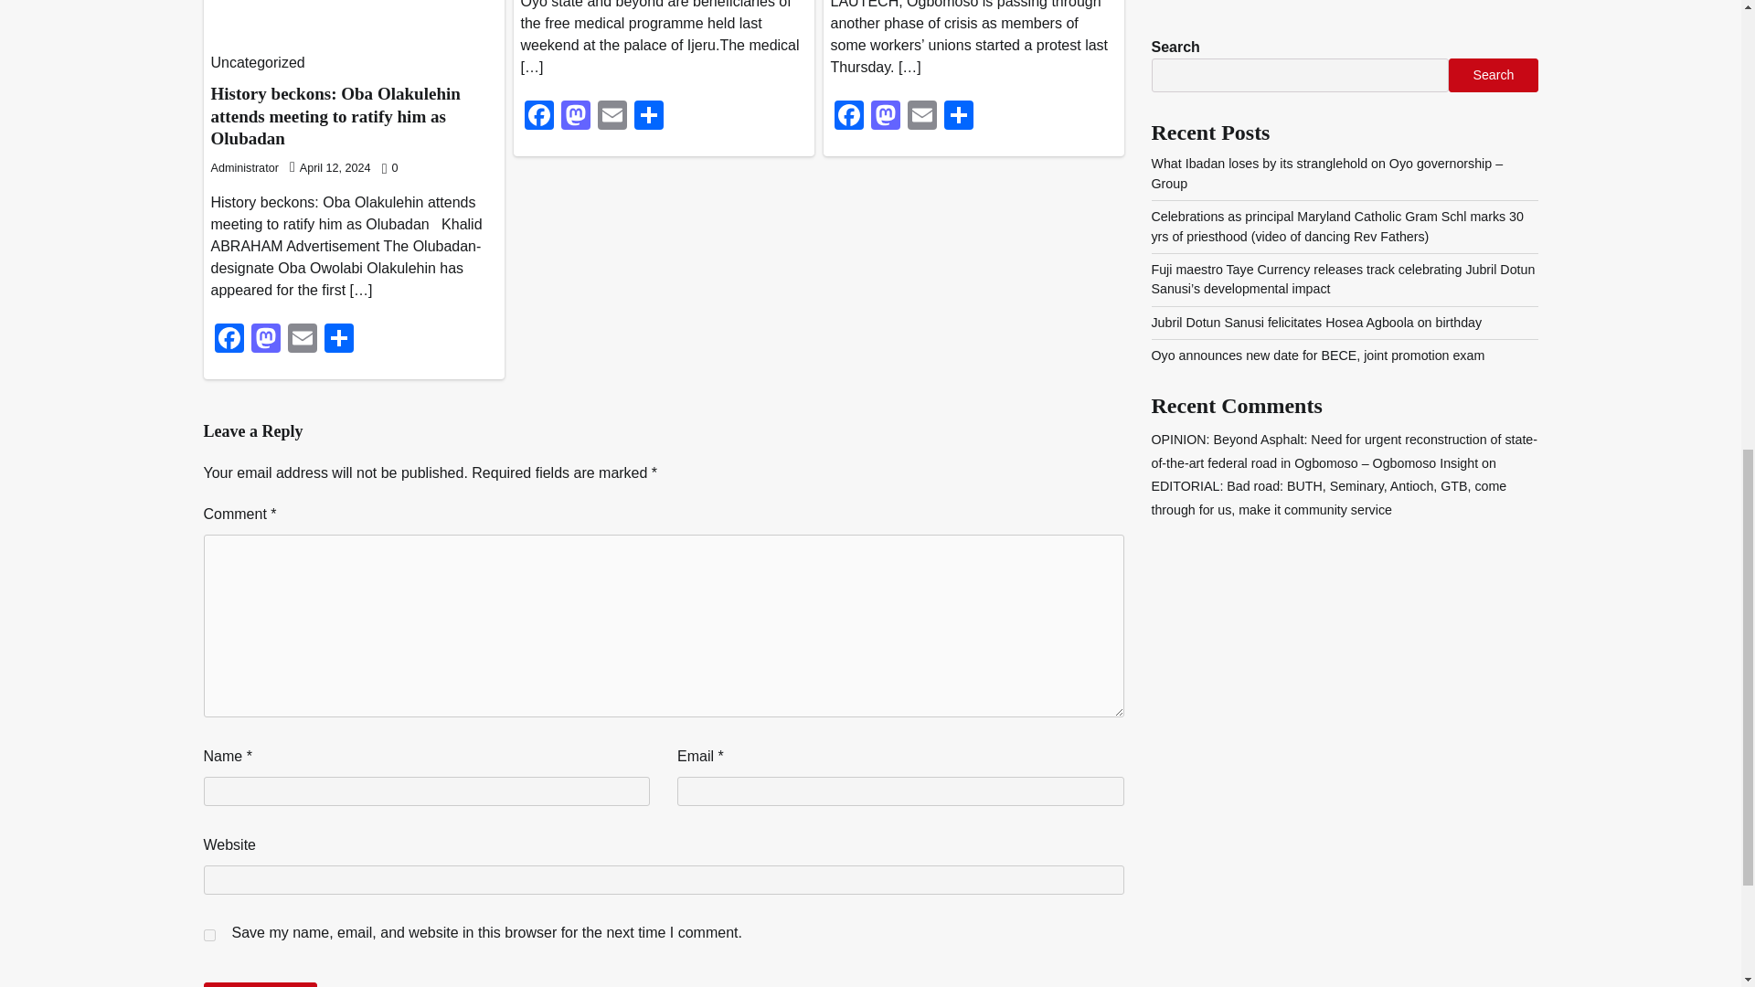  I want to click on Mastodon, so click(576, 117).